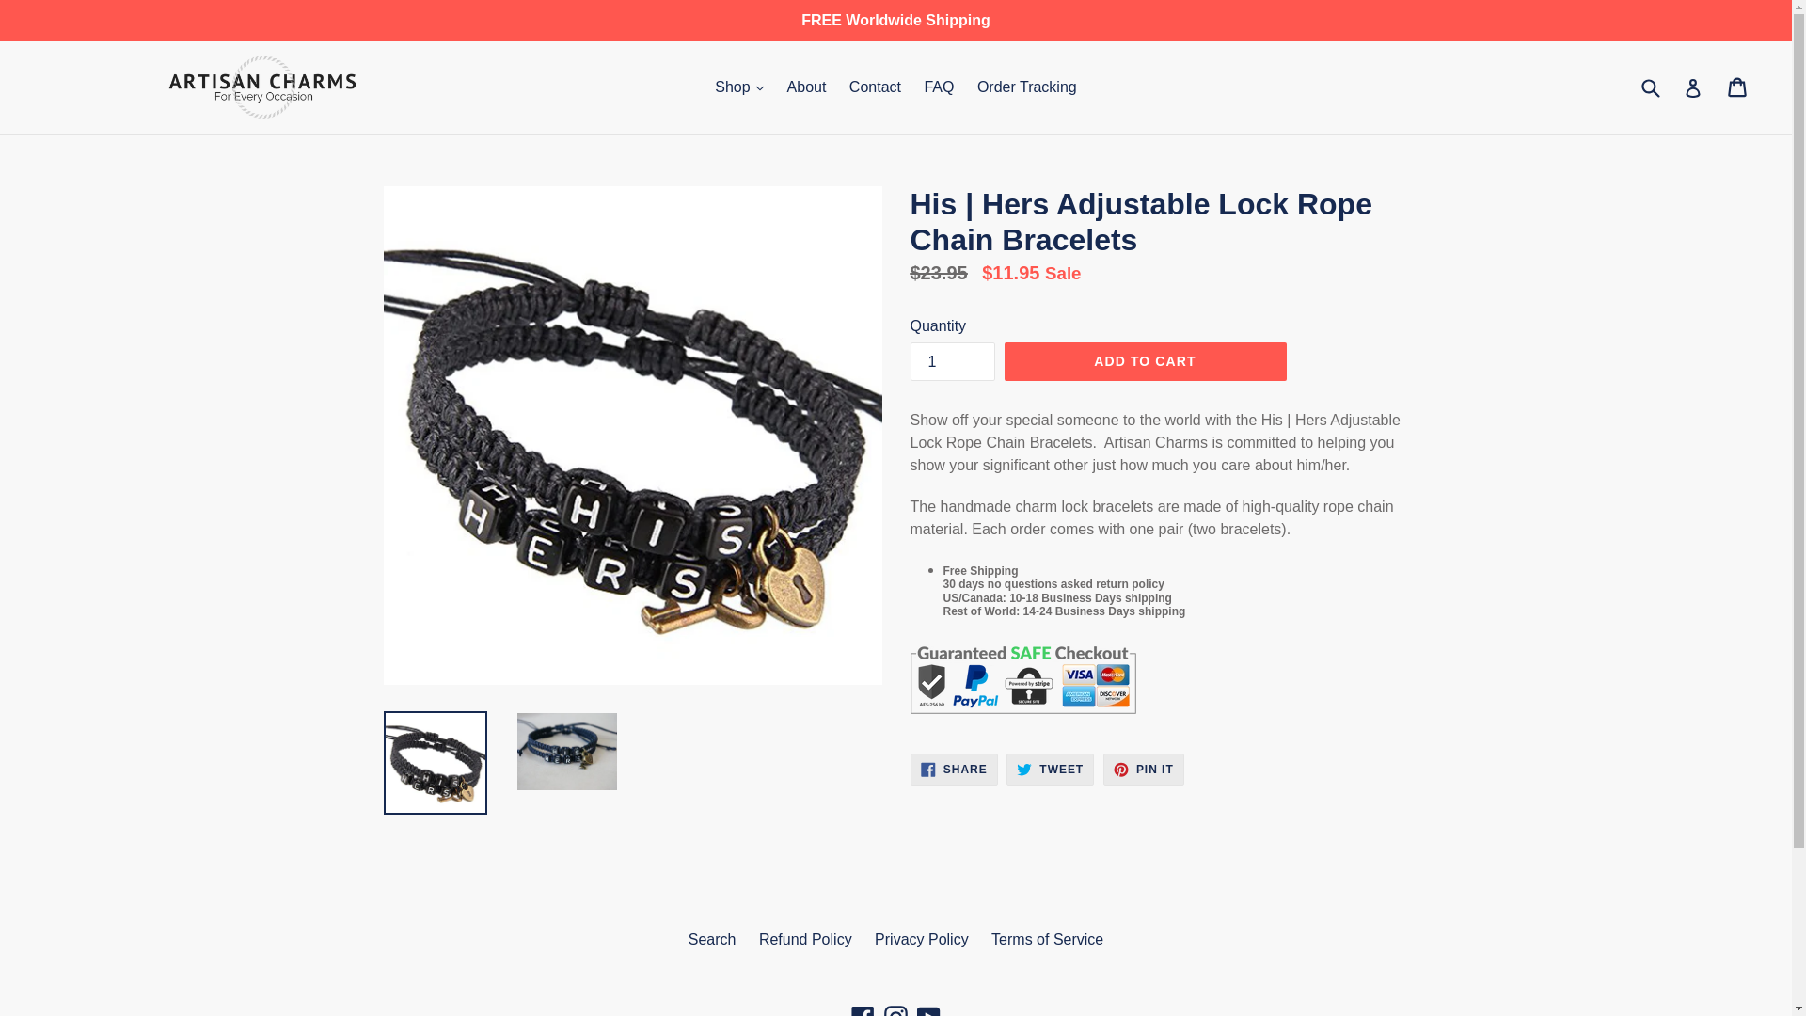  What do you see at coordinates (863, 1010) in the screenshot?
I see `1` at bounding box center [863, 1010].